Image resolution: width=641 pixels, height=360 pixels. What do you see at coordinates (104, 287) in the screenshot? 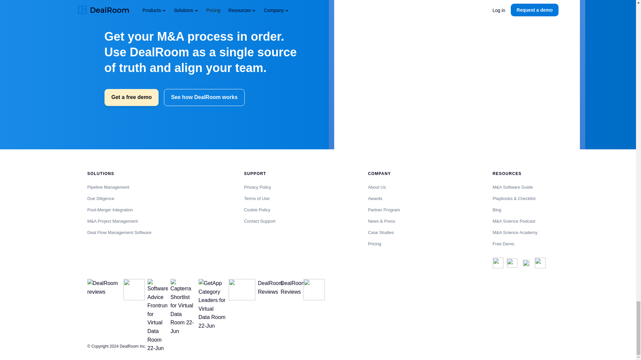
I see `DealRoom - software ratings and reviews on Crozdesk` at bounding box center [104, 287].